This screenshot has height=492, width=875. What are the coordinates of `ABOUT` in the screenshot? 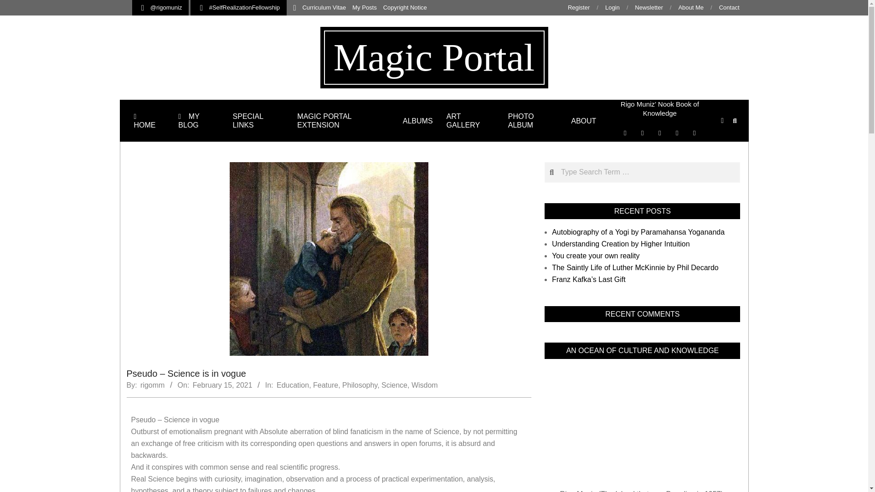 It's located at (583, 121).